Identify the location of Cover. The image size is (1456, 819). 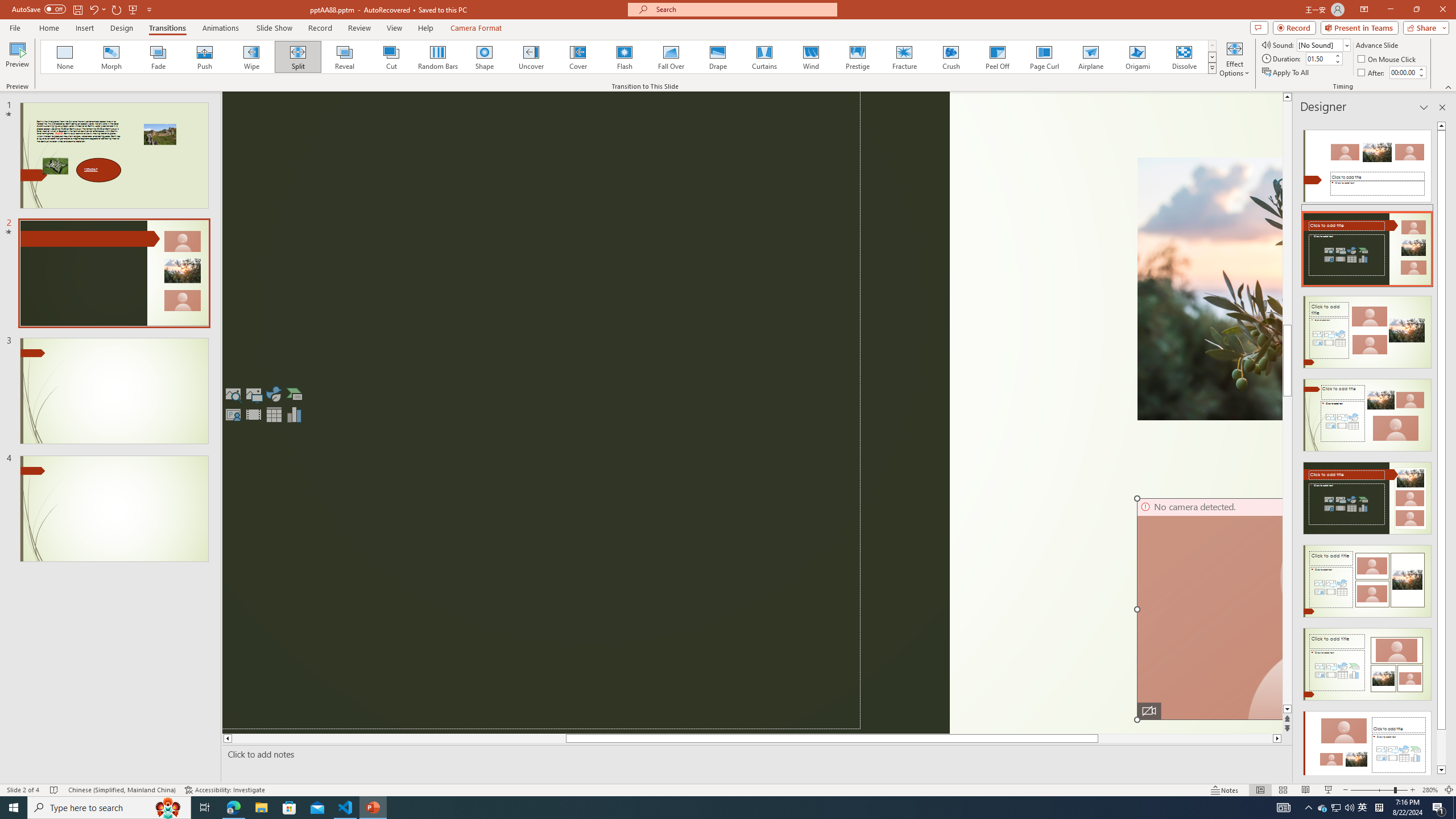
(578, 57).